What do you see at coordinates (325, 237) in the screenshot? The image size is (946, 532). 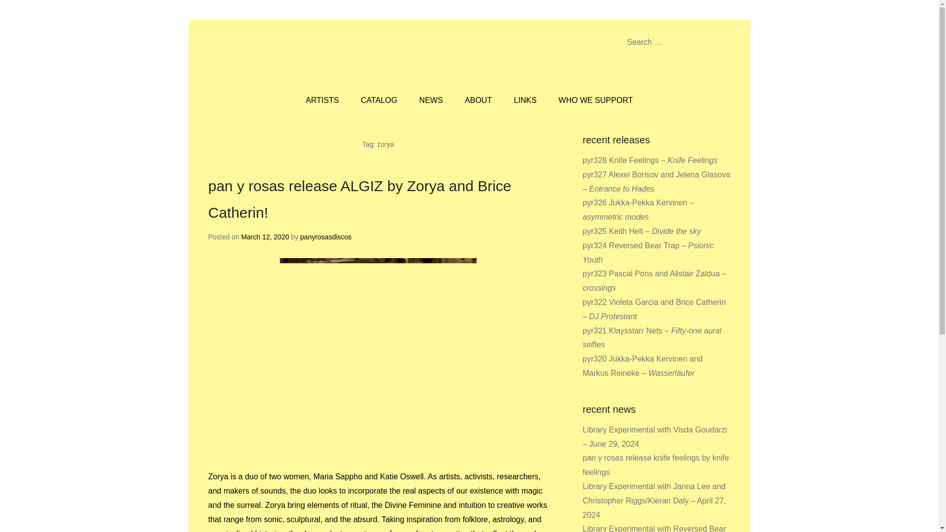 I see `View all posts by panyrosasdiscos` at bounding box center [325, 237].